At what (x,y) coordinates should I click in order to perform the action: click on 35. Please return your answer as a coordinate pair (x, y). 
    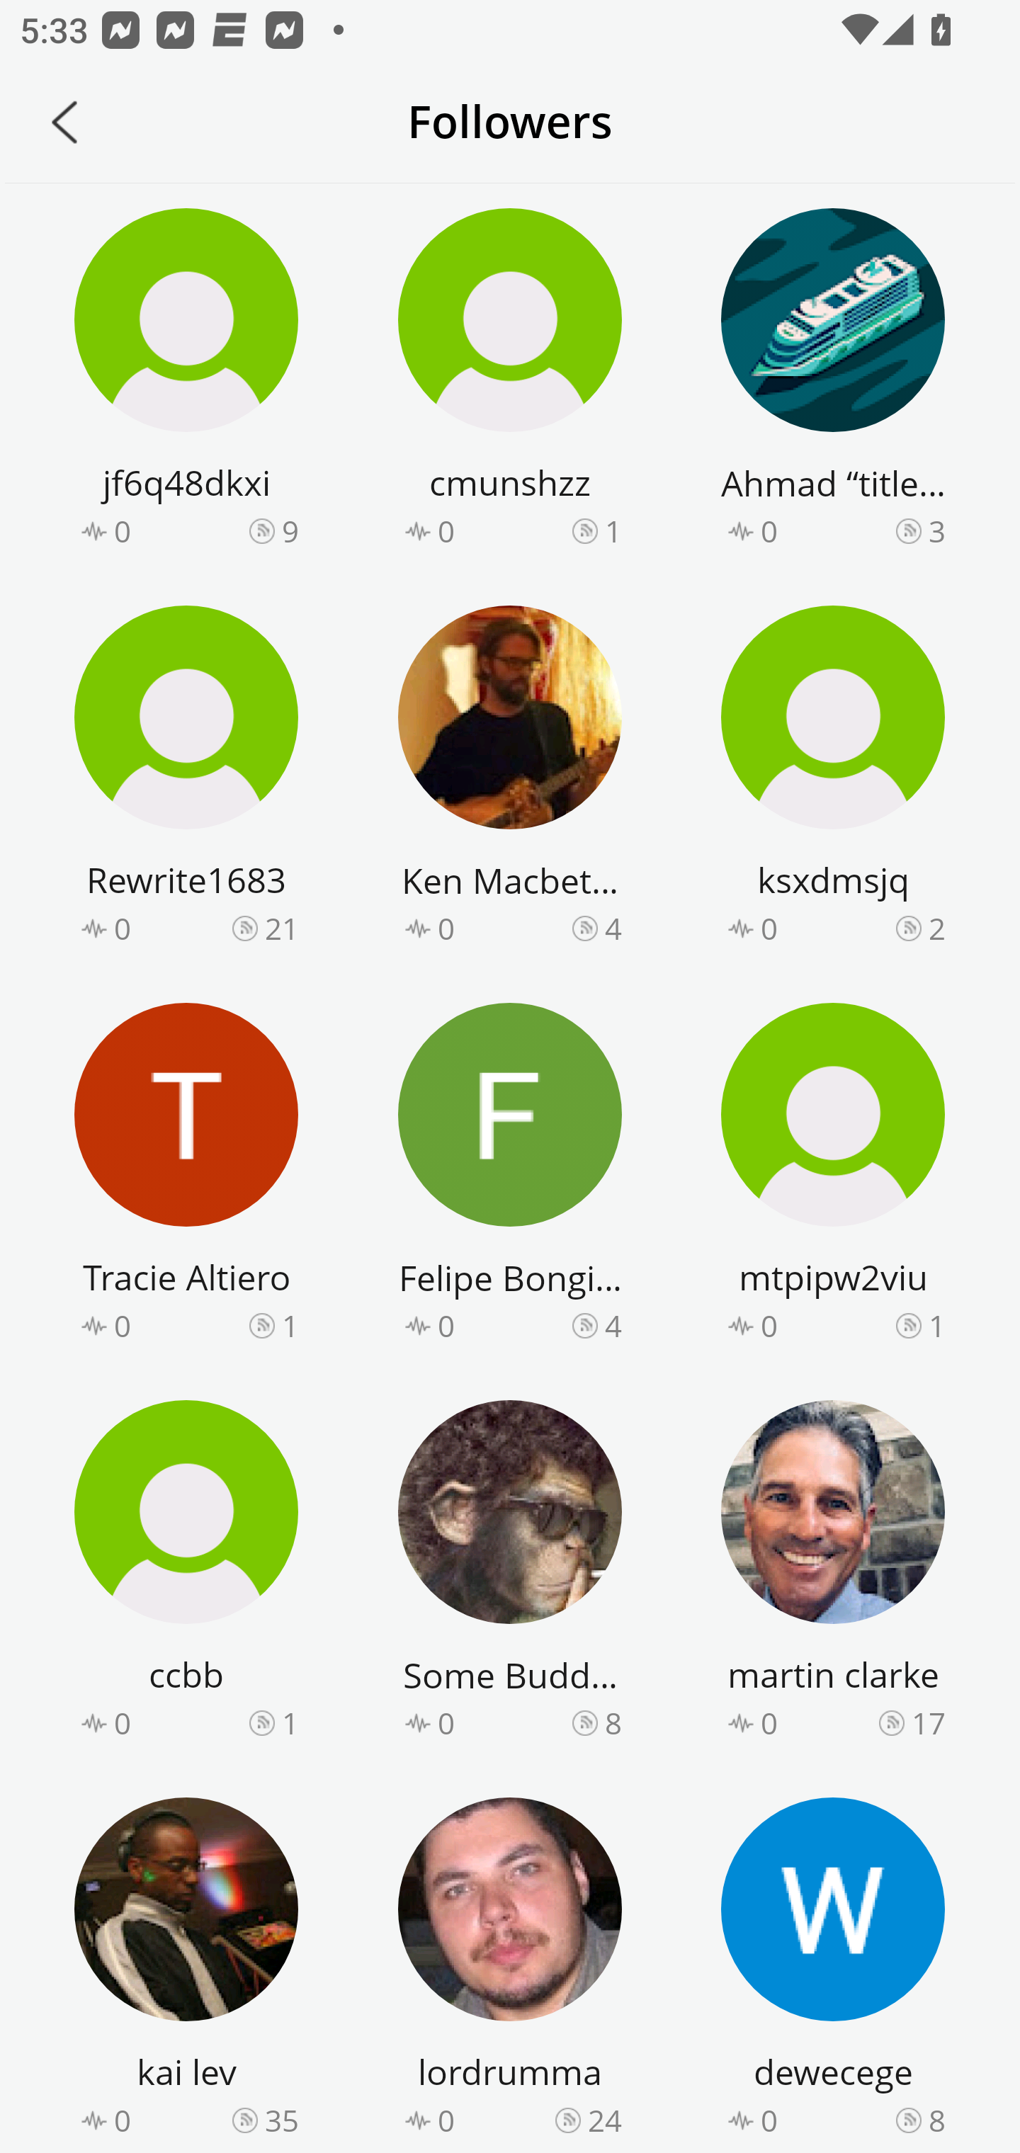
    Looking at the image, I should click on (282, 2119).